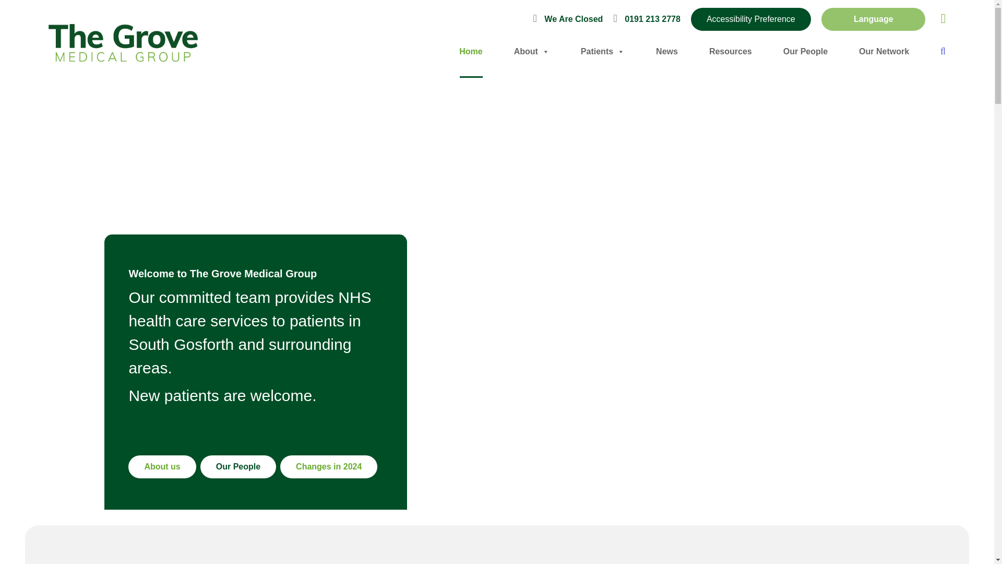  What do you see at coordinates (647, 19) in the screenshot?
I see `Call 0191 213 2778` at bounding box center [647, 19].